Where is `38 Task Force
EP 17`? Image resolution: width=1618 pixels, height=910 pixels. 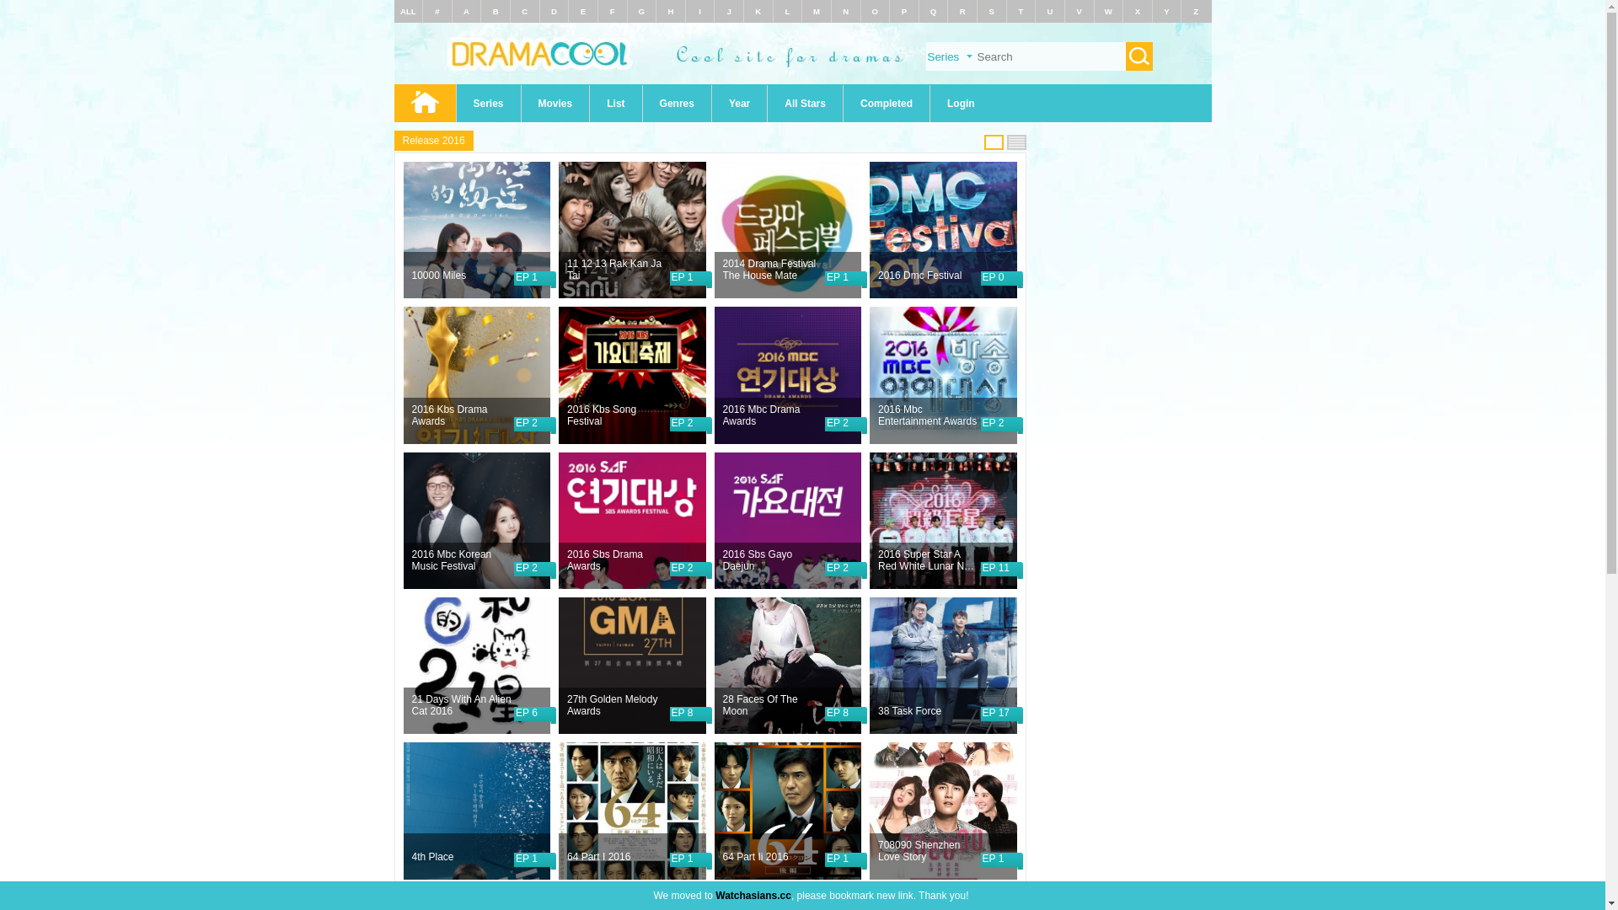
38 Task Force
EP 17 is located at coordinates (944, 666).